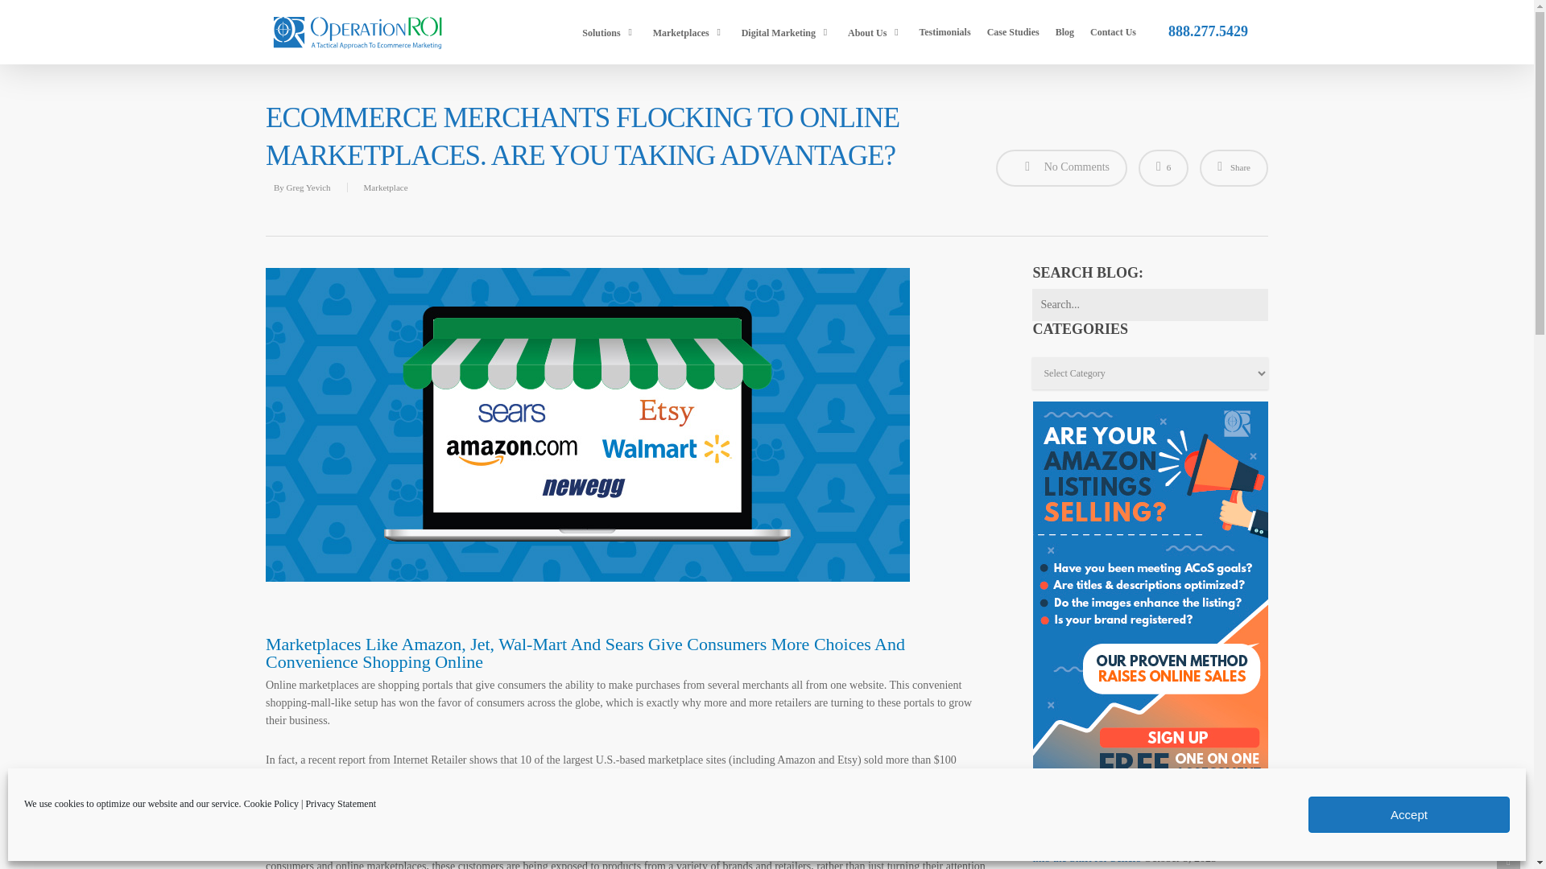 The image size is (1546, 869). I want to click on Posts by Greg Yevich, so click(308, 187).